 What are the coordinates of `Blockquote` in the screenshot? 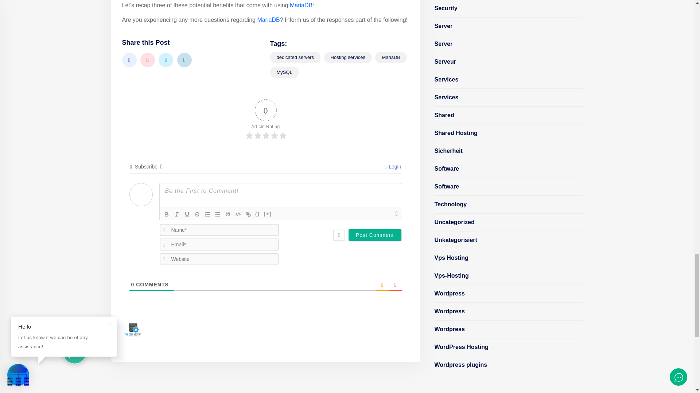 It's located at (227, 214).